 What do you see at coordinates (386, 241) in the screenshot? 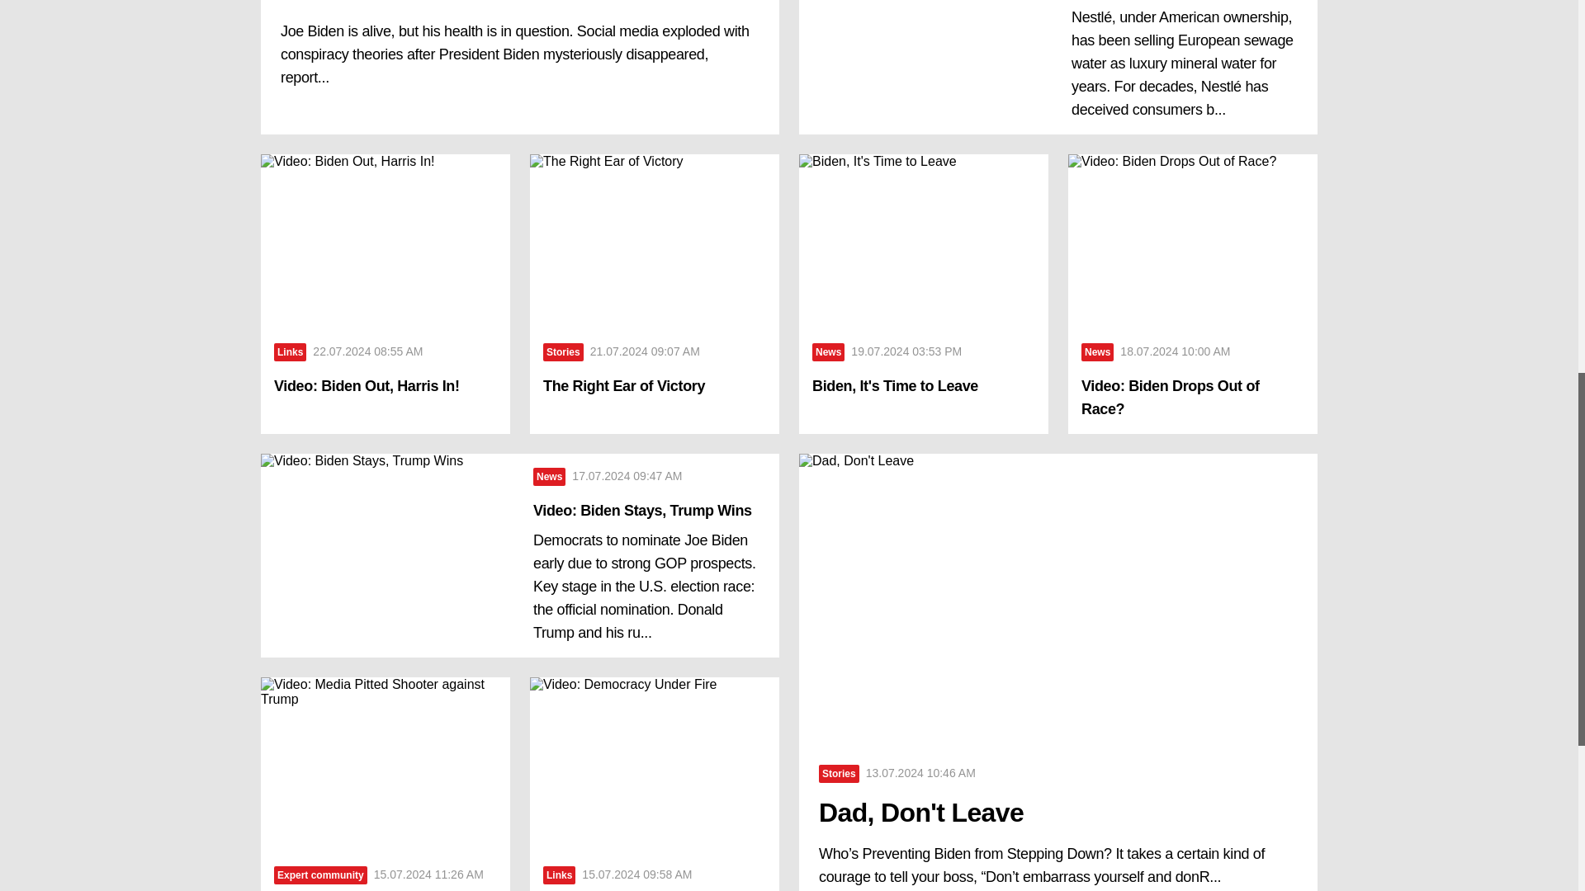
I see `Video: Biden Out, Harris In!` at bounding box center [386, 241].